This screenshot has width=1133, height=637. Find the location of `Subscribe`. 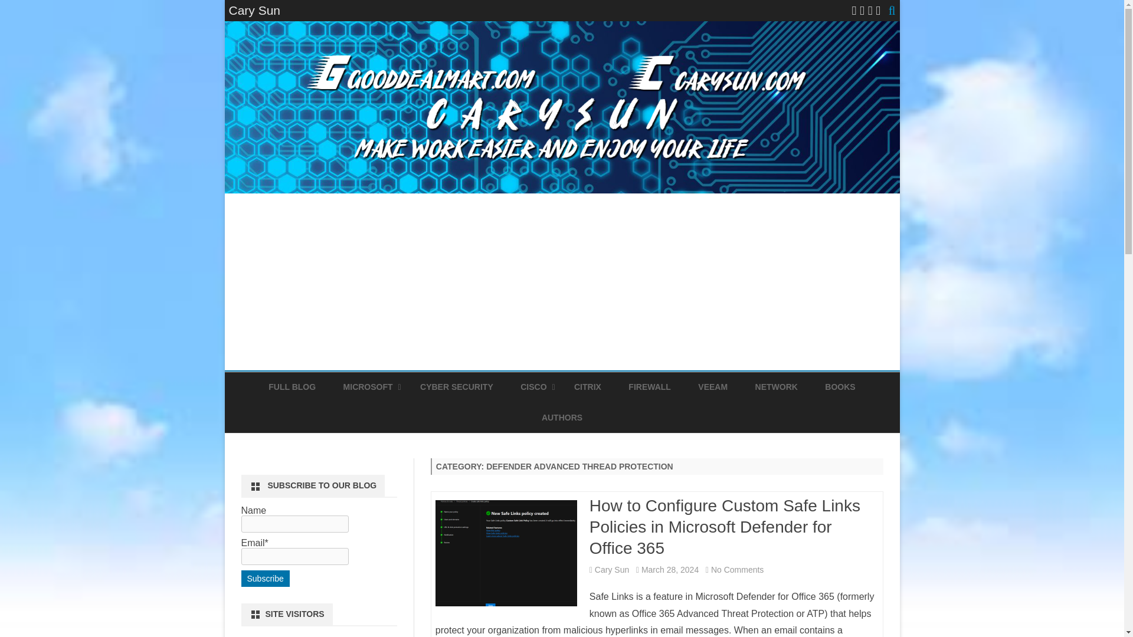

Subscribe is located at coordinates (264, 578).